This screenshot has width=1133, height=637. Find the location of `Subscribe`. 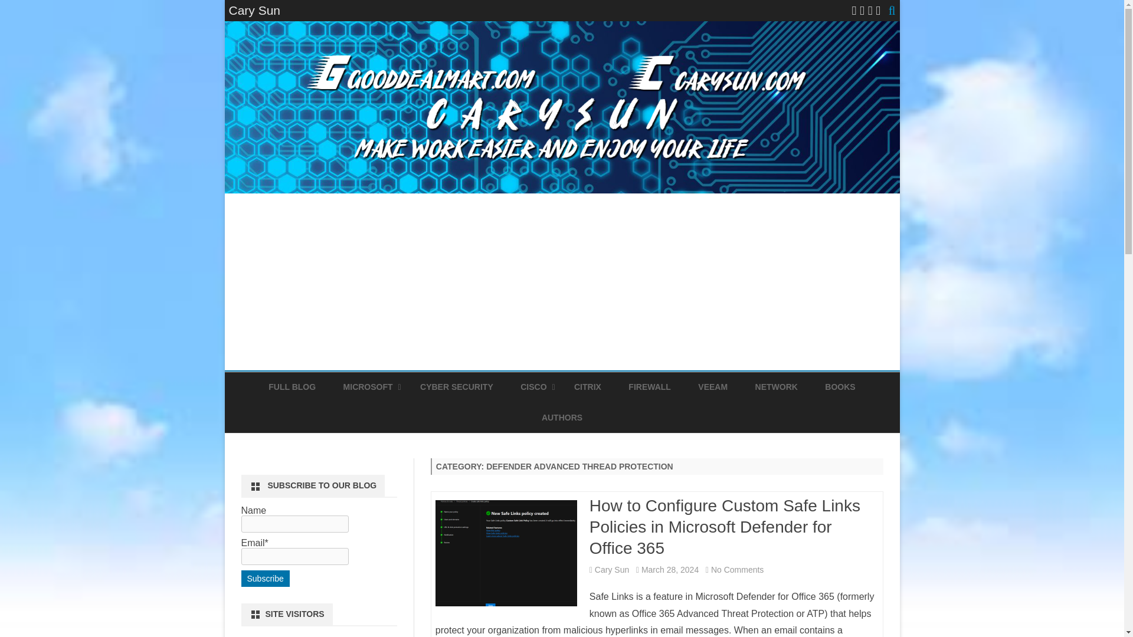

Subscribe is located at coordinates (264, 578).